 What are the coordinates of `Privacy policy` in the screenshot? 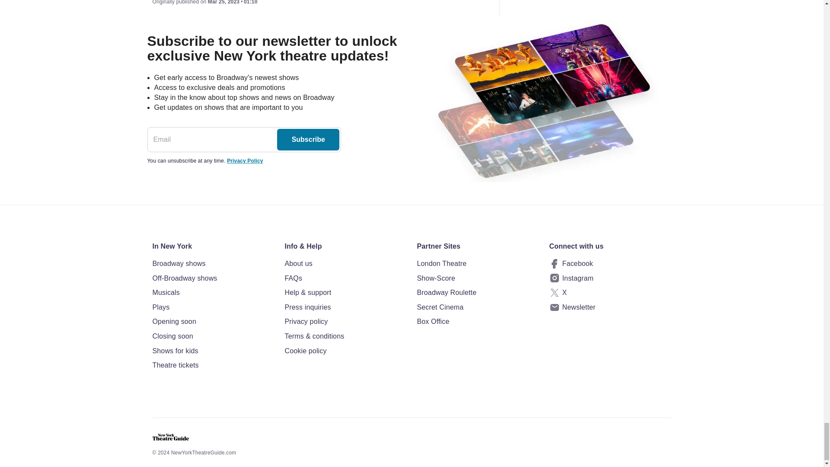 It's located at (345, 322).